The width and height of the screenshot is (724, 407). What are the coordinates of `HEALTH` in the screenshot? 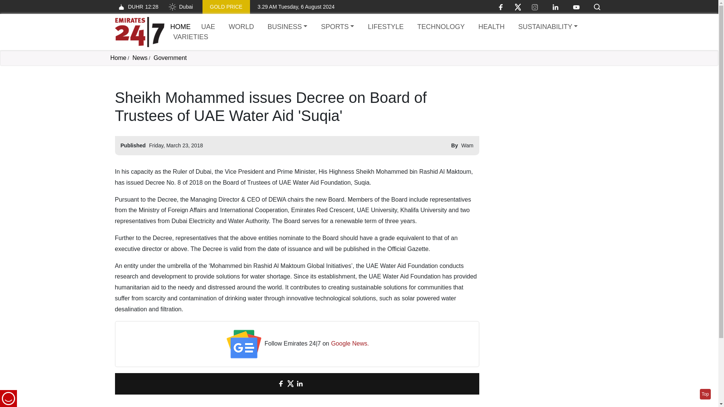 It's located at (491, 27).